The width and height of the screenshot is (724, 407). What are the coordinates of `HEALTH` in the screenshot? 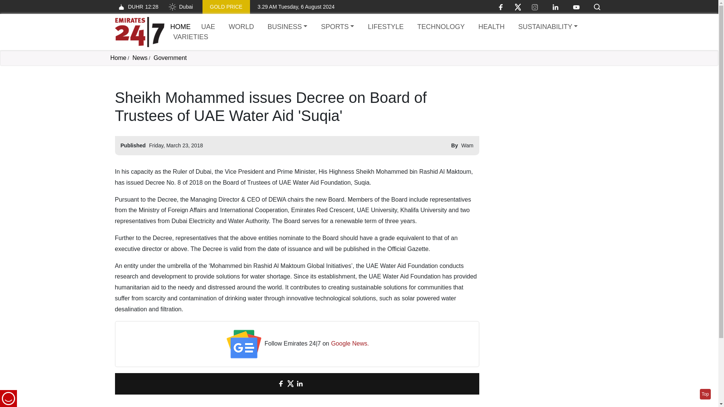 It's located at (491, 27).